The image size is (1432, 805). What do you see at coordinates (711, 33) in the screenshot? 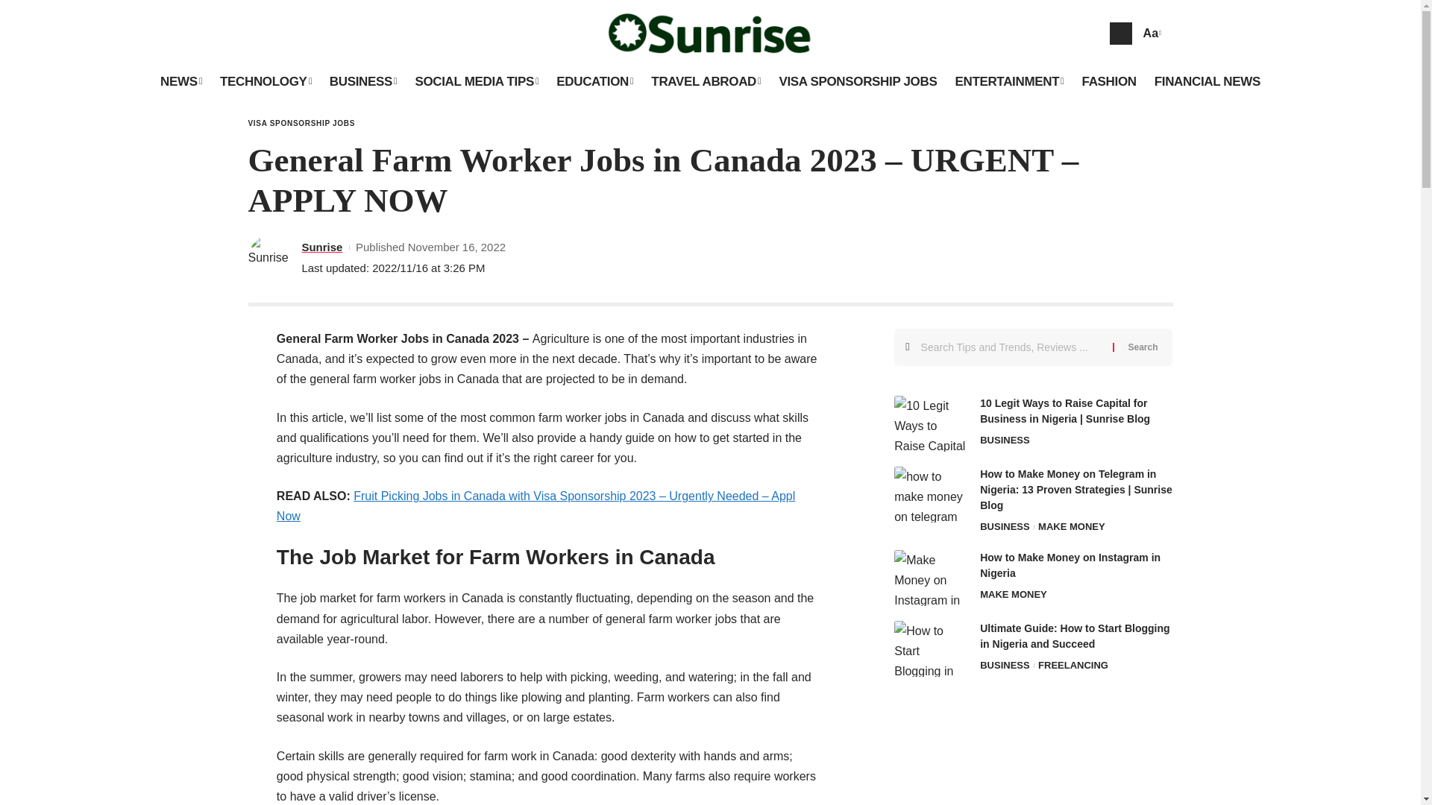
I see `SunRise` at bounding box center [711, 33].